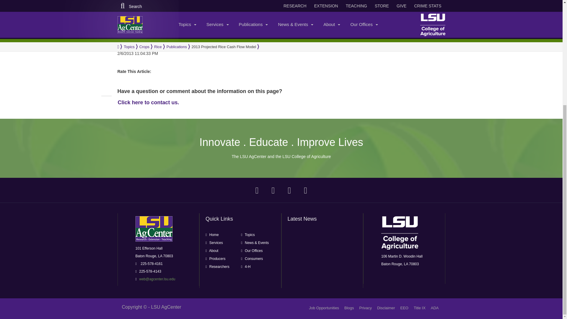 Image resolution: width=567 pixels, height=319 pixels. Describe the element at coordinates (158, 69) in the screenshot. I see `InputRating` at that location.